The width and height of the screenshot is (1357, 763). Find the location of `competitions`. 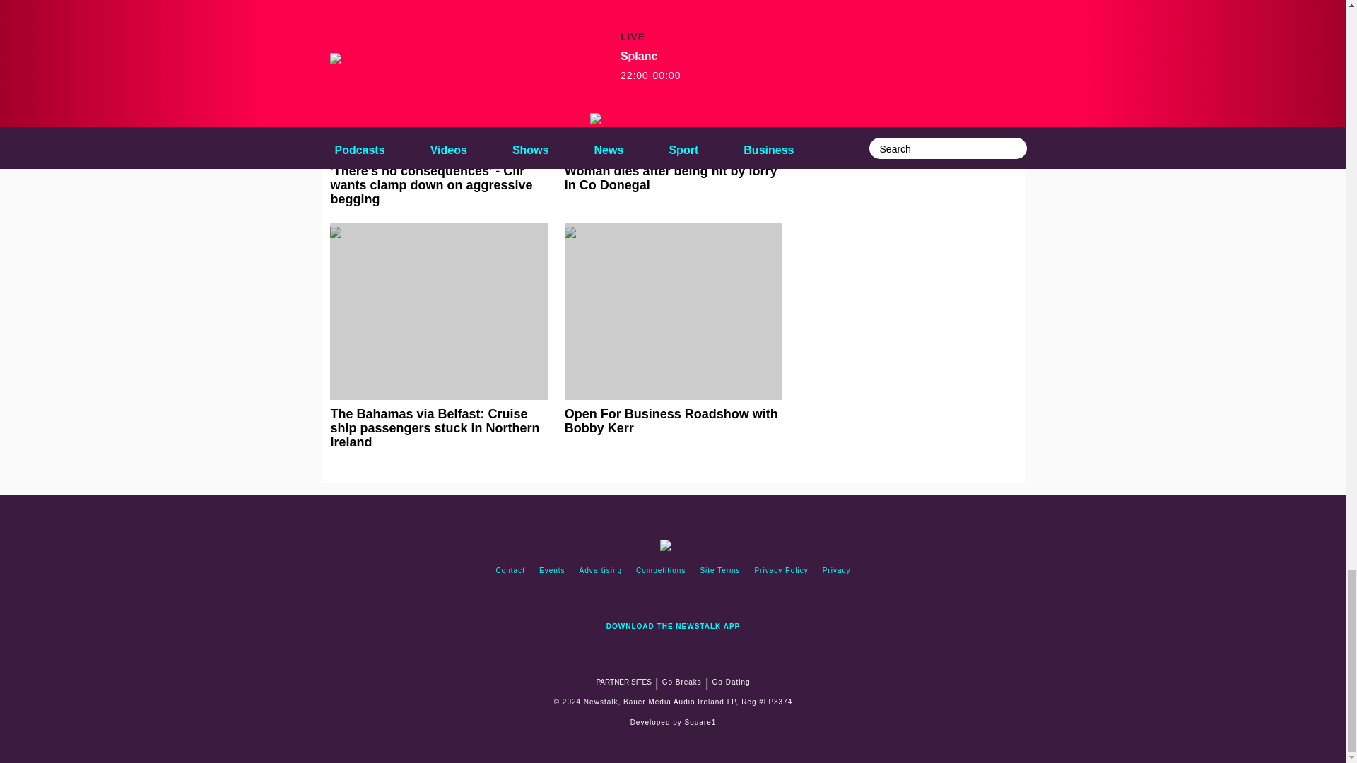

competitions is located at coordinates (660, 571).